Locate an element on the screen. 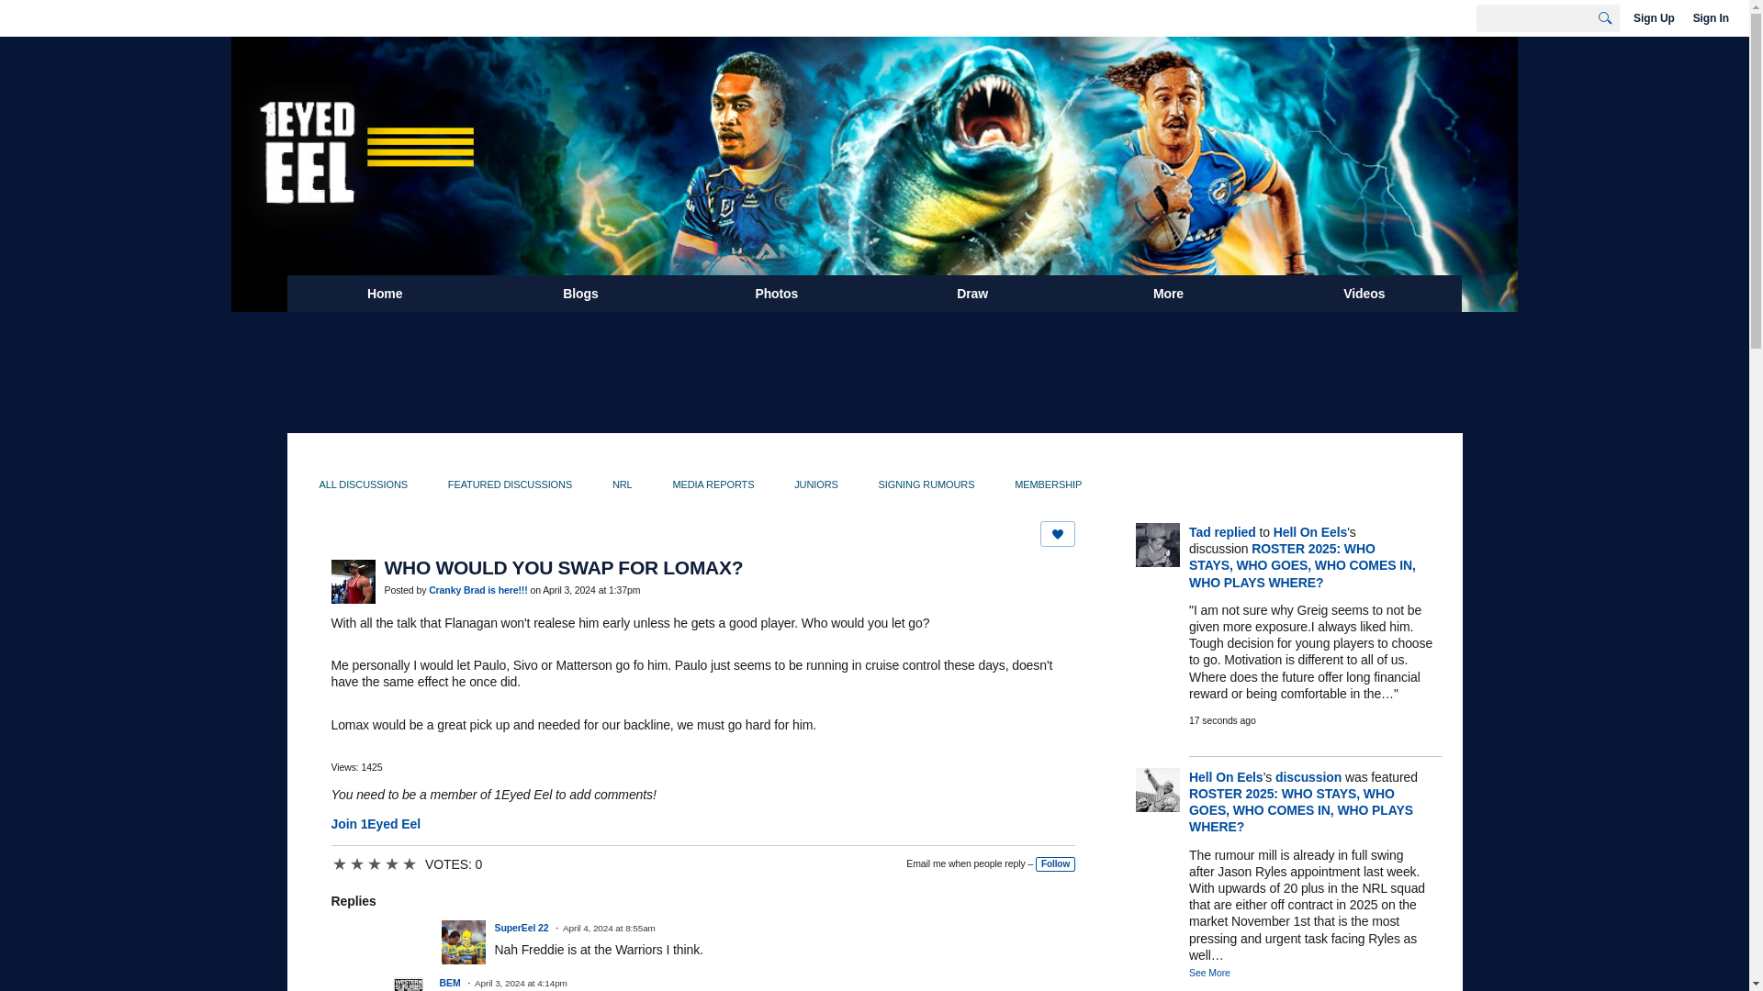 This screenshot has height=991, width=1763. Follow is located at coordinates (1056, 864).